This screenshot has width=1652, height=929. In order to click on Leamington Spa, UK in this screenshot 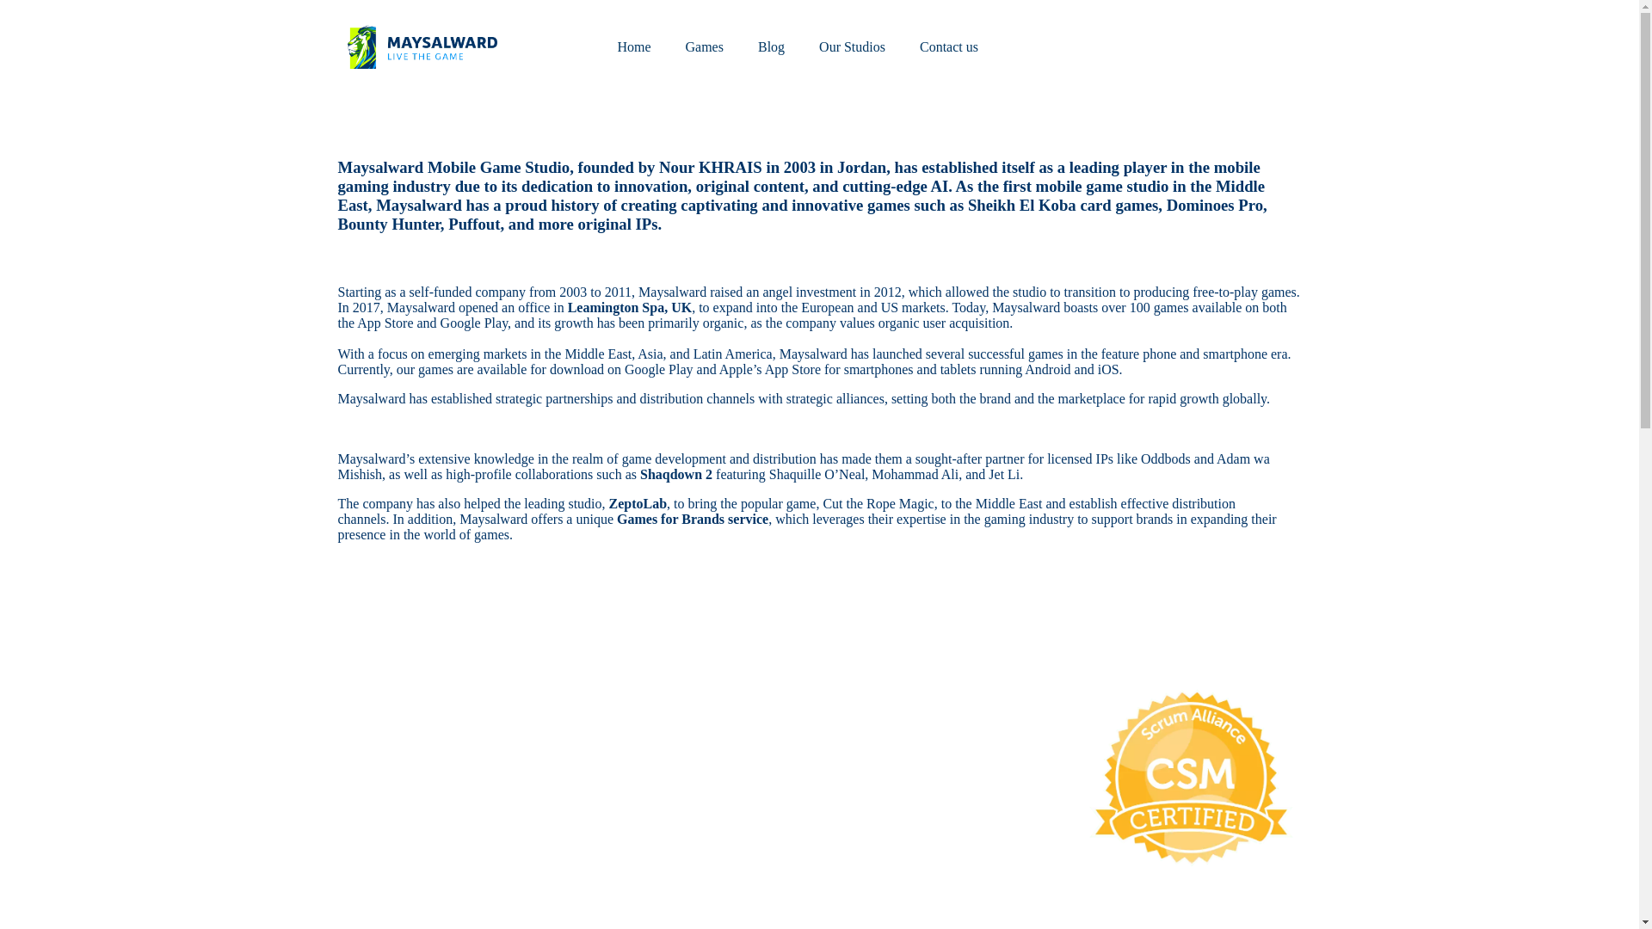, I will do `click(630, 307)`.